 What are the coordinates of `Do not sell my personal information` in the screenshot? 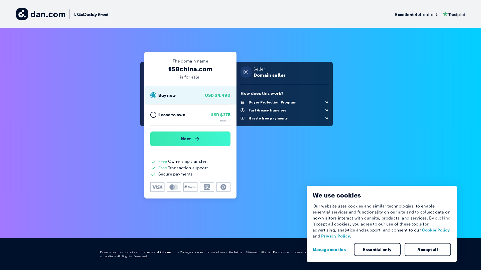 It's located at (150, 252).